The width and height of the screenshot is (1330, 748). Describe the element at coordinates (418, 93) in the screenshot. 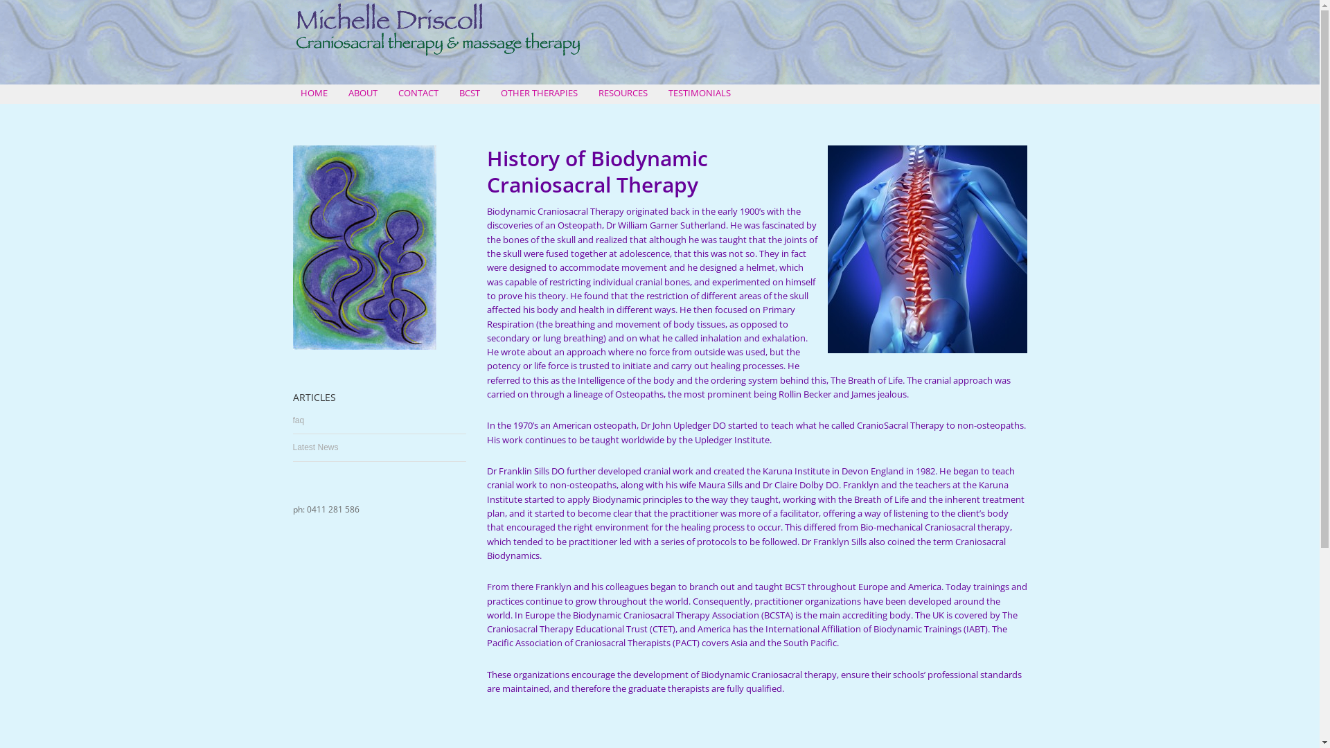

I see `CONTACT` at that location.